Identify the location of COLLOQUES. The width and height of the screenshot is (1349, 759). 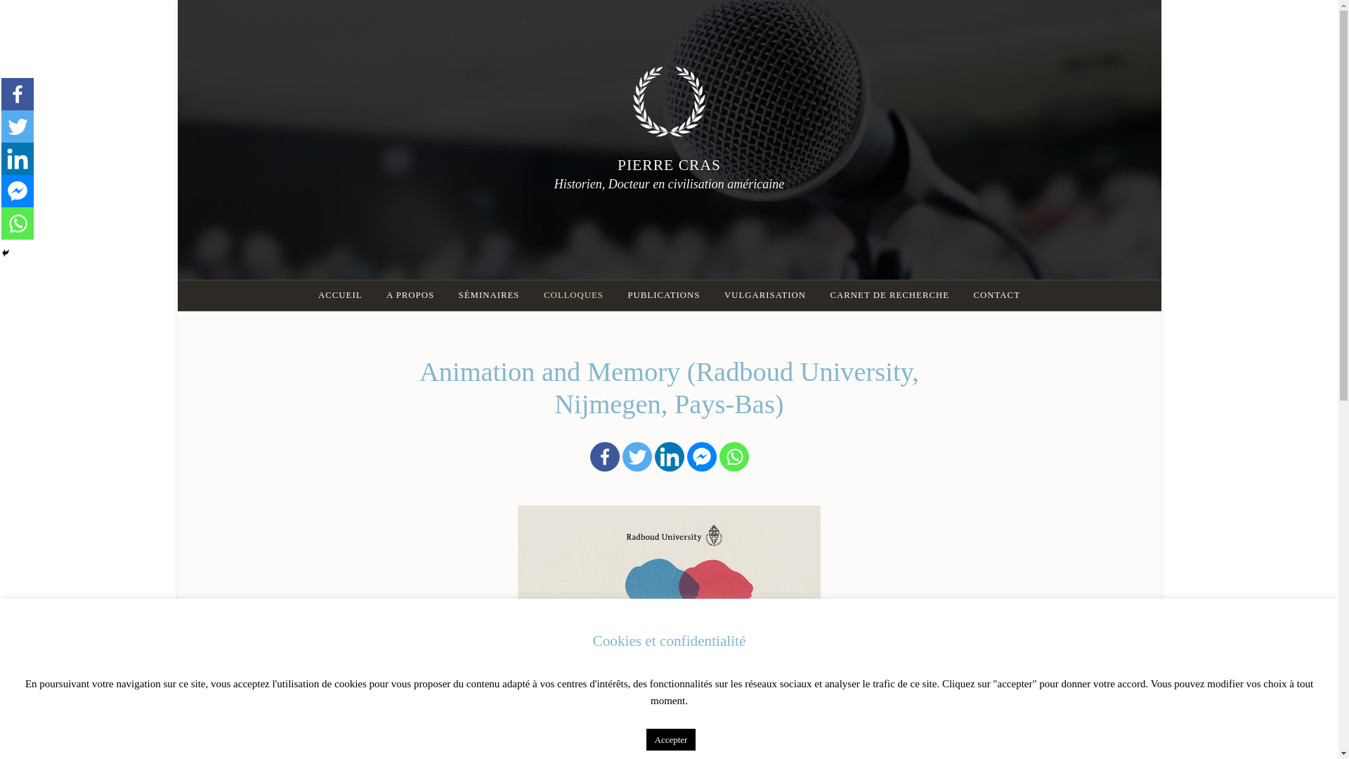
(573, 295).